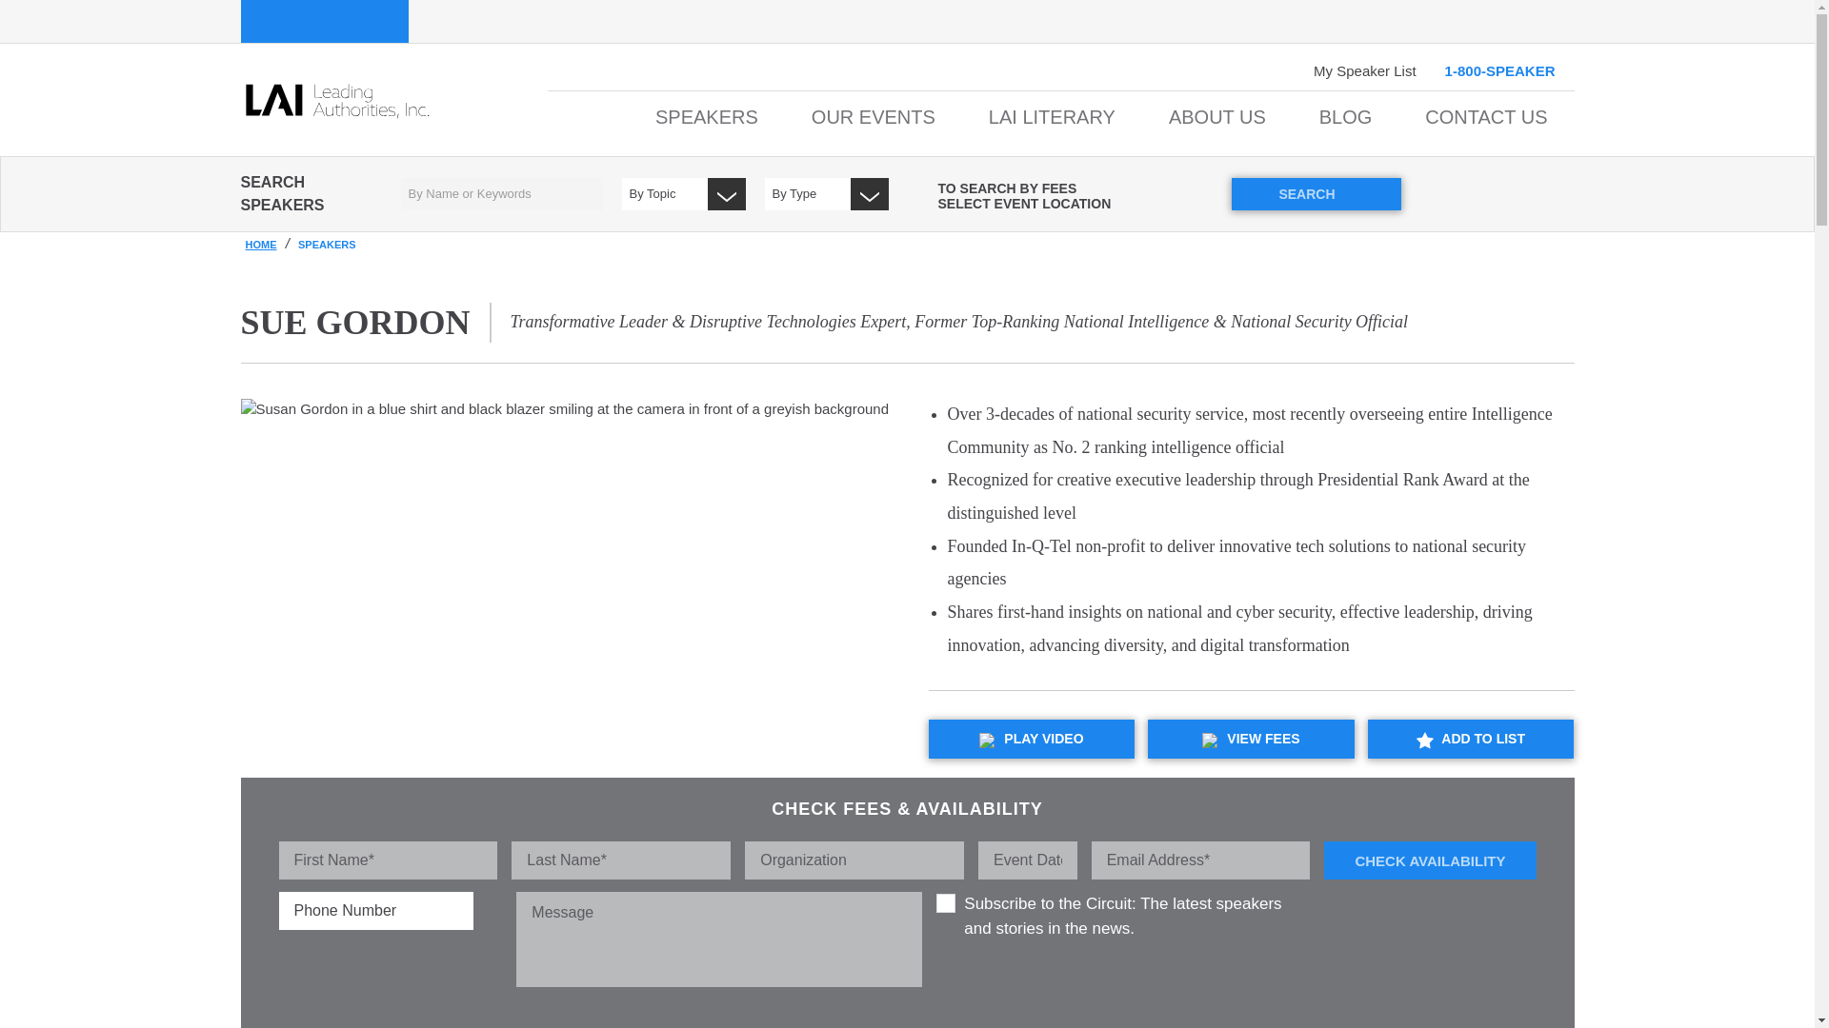 Image resolution: width=1829 pixels, height=1028 pixels. I want to click on OUR EVENTS, so click(873, 124).